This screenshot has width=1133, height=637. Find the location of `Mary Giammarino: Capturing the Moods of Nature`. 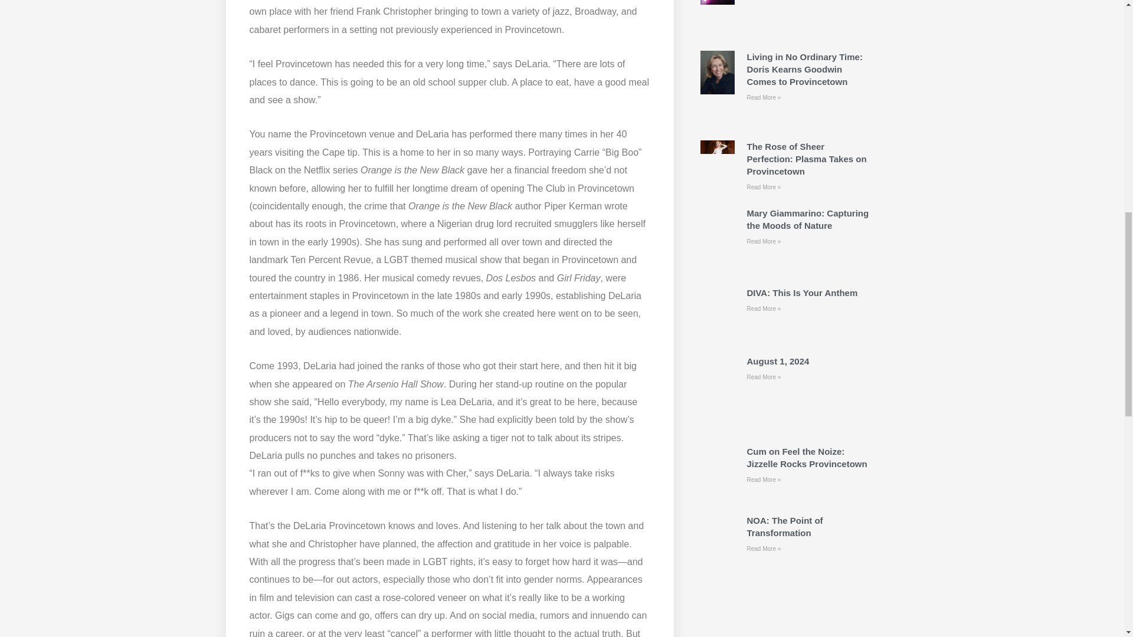

Mary Giammarino: Capturing the Moods of Nature is located at coordinates (807, 219).